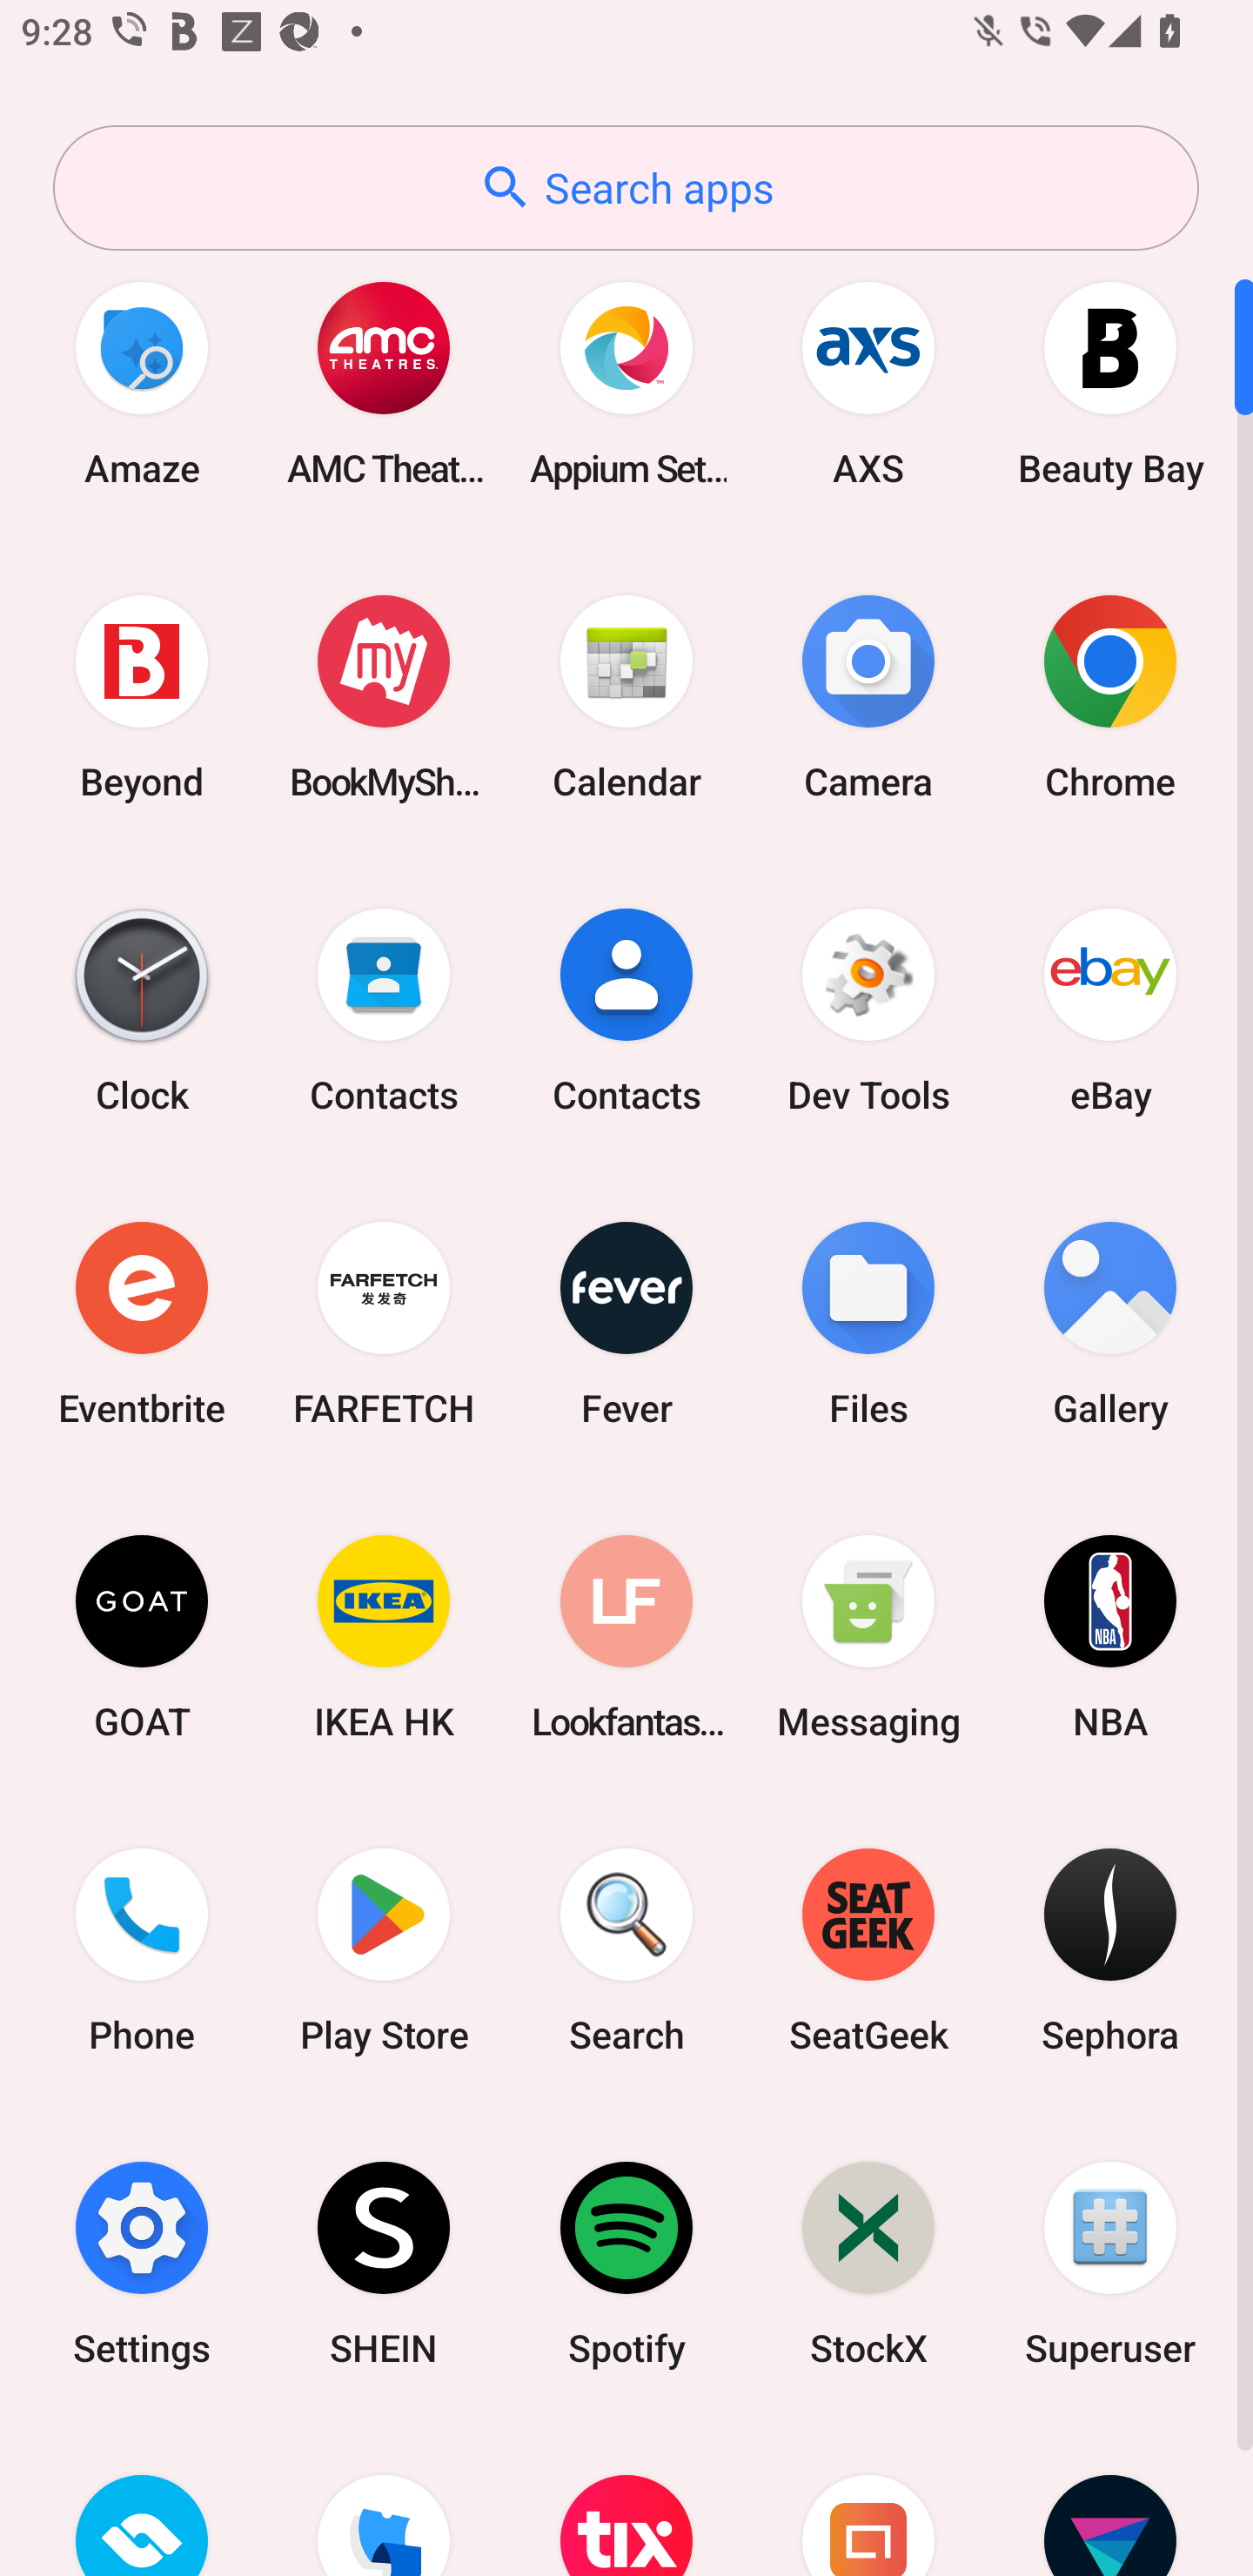  Describe the element at coordinates (626, 1636) in the screenshot. I see `Lookfantastic` at that location.